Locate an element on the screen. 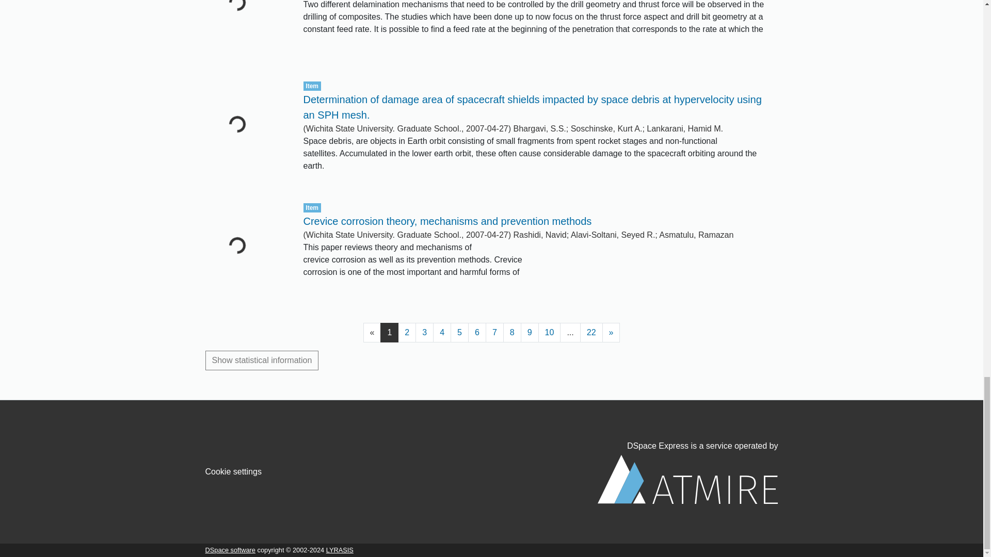 This screenshot has height=557, width=991. Crevice corrosion theory, mechanisms and prevention methods is located at coordinates (447, 221).